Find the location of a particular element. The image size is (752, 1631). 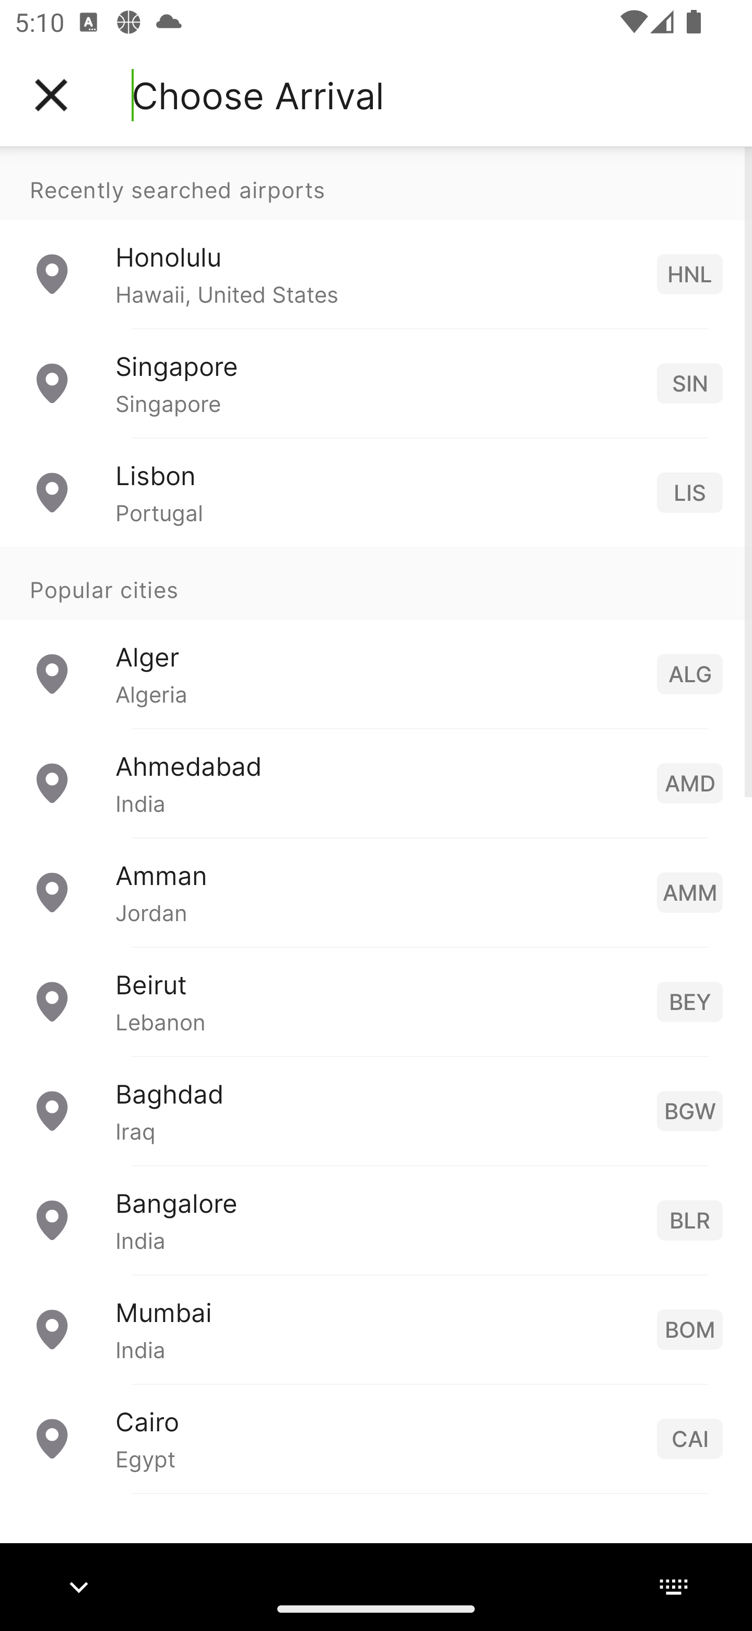

Bangalore India BLR is located at coordinates (376, 1219).